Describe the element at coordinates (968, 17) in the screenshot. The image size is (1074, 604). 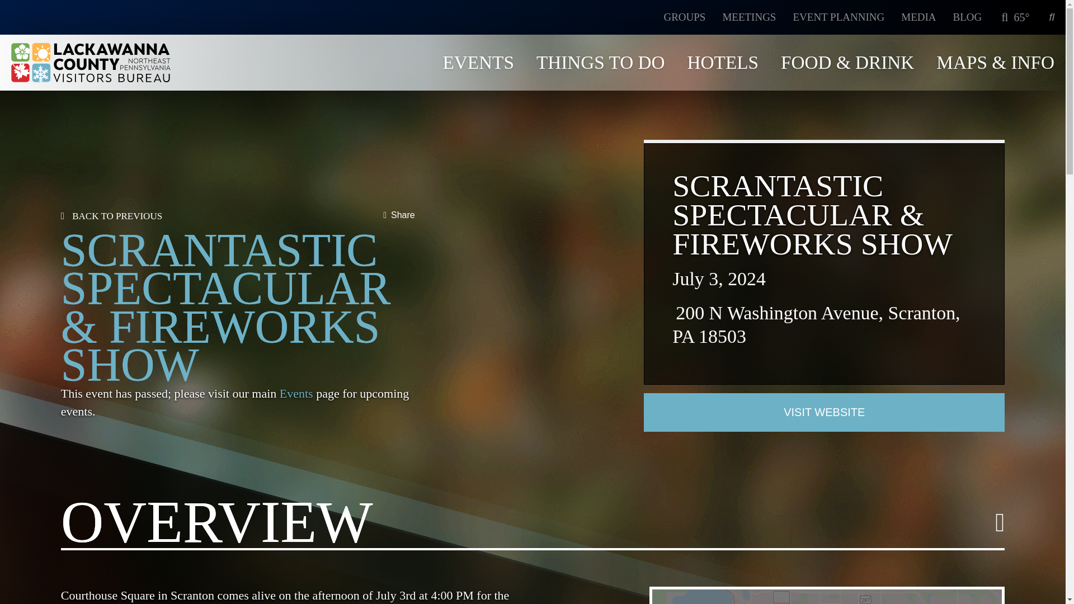
I see `BLOG` at that location.